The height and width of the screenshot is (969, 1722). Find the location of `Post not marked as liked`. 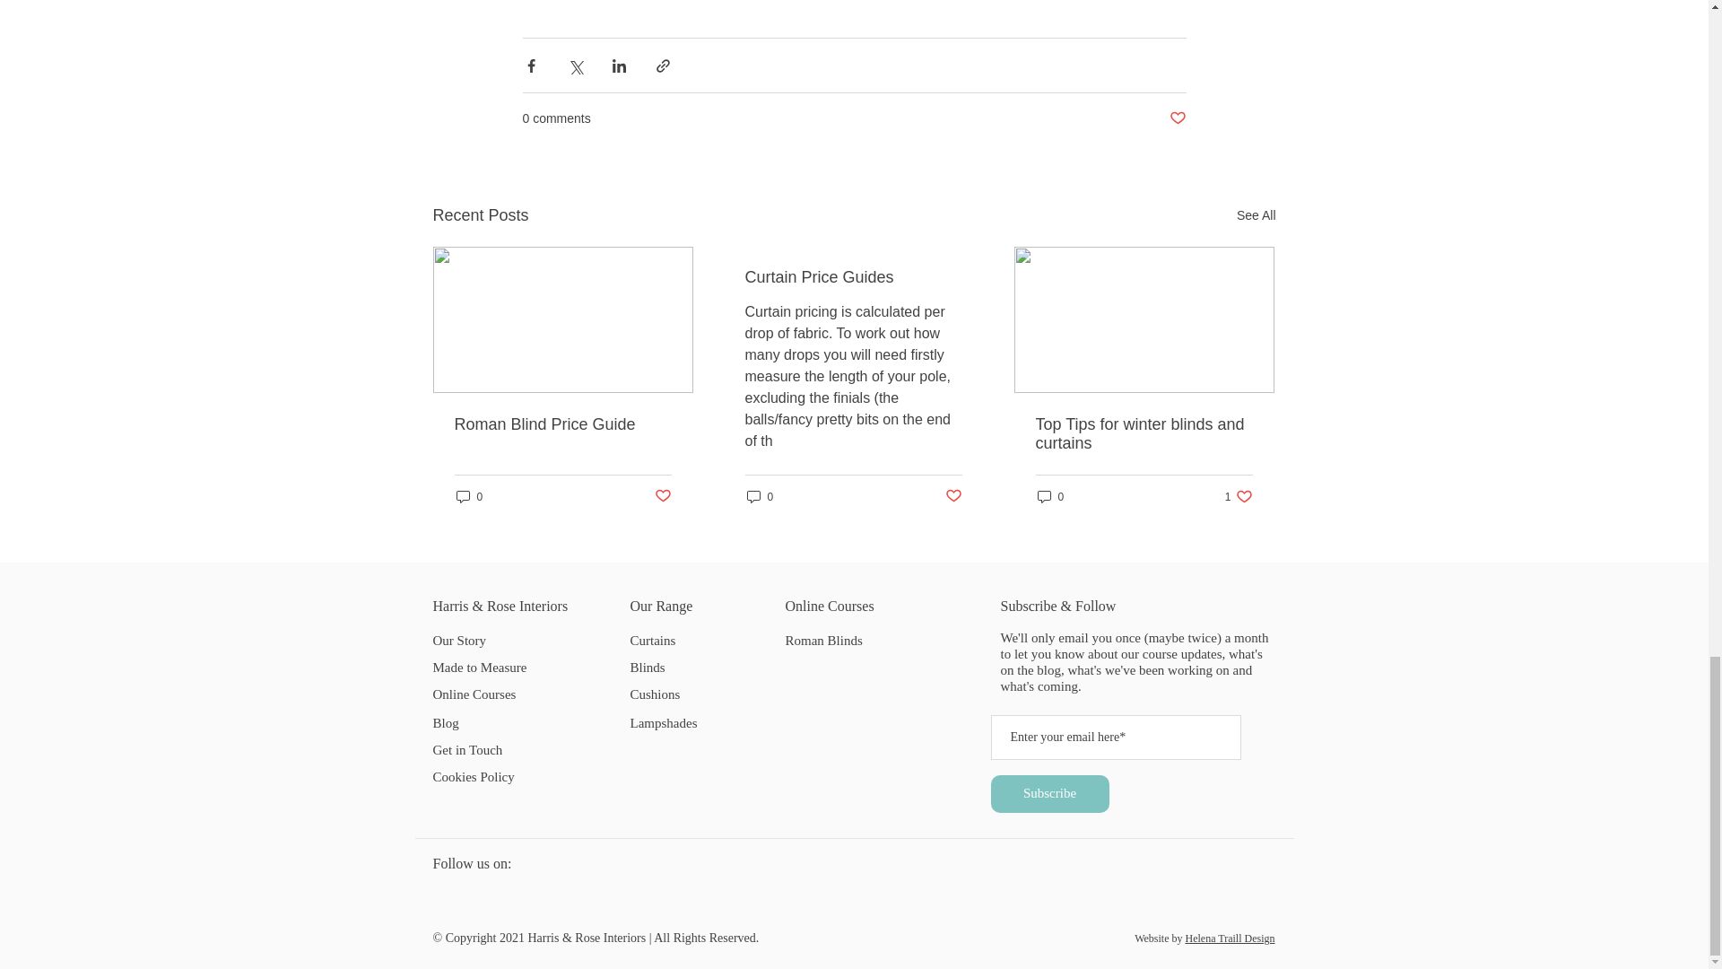

Post not marked as liked is located at coordinates (954, 496).